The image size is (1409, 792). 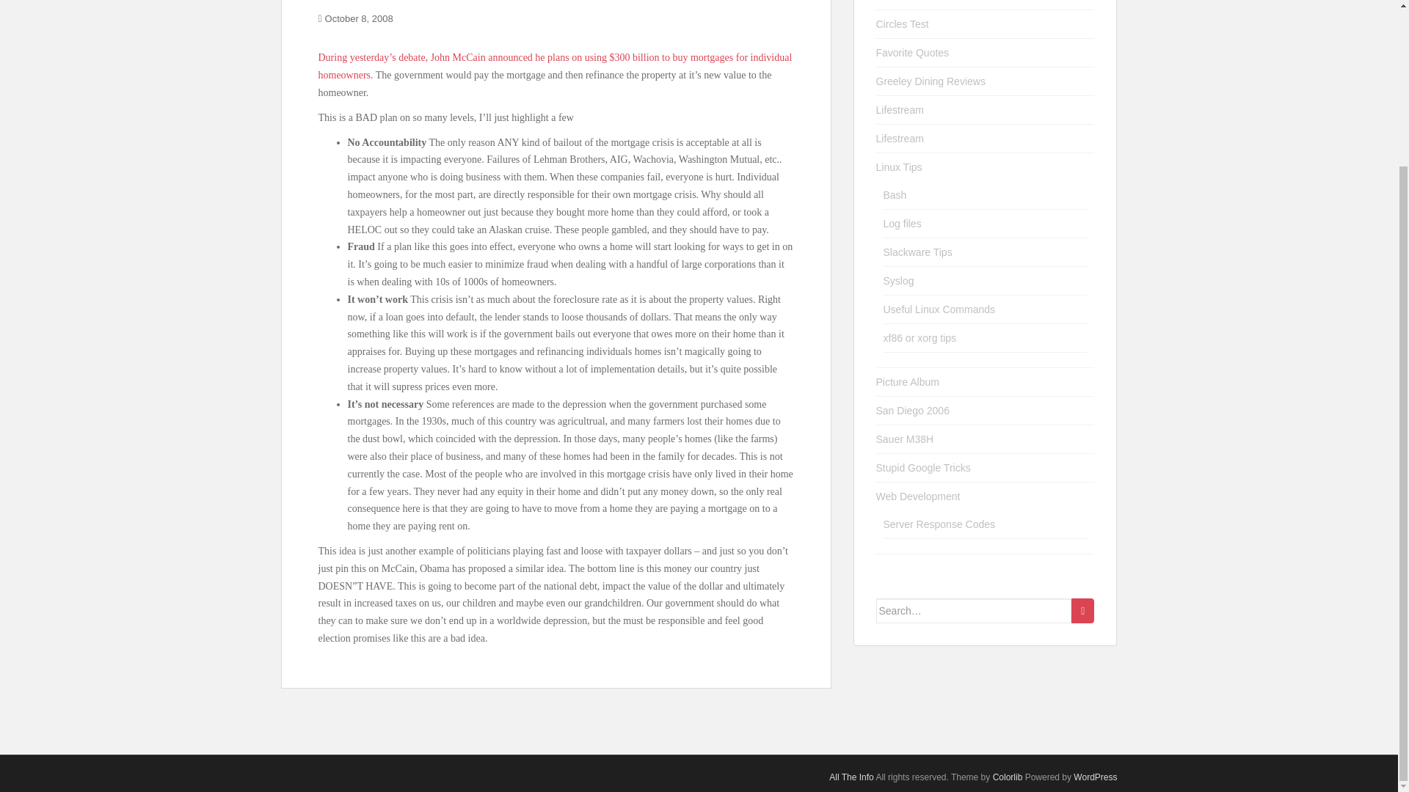 I want to click on Circles Test, so click(x=903, y=23).